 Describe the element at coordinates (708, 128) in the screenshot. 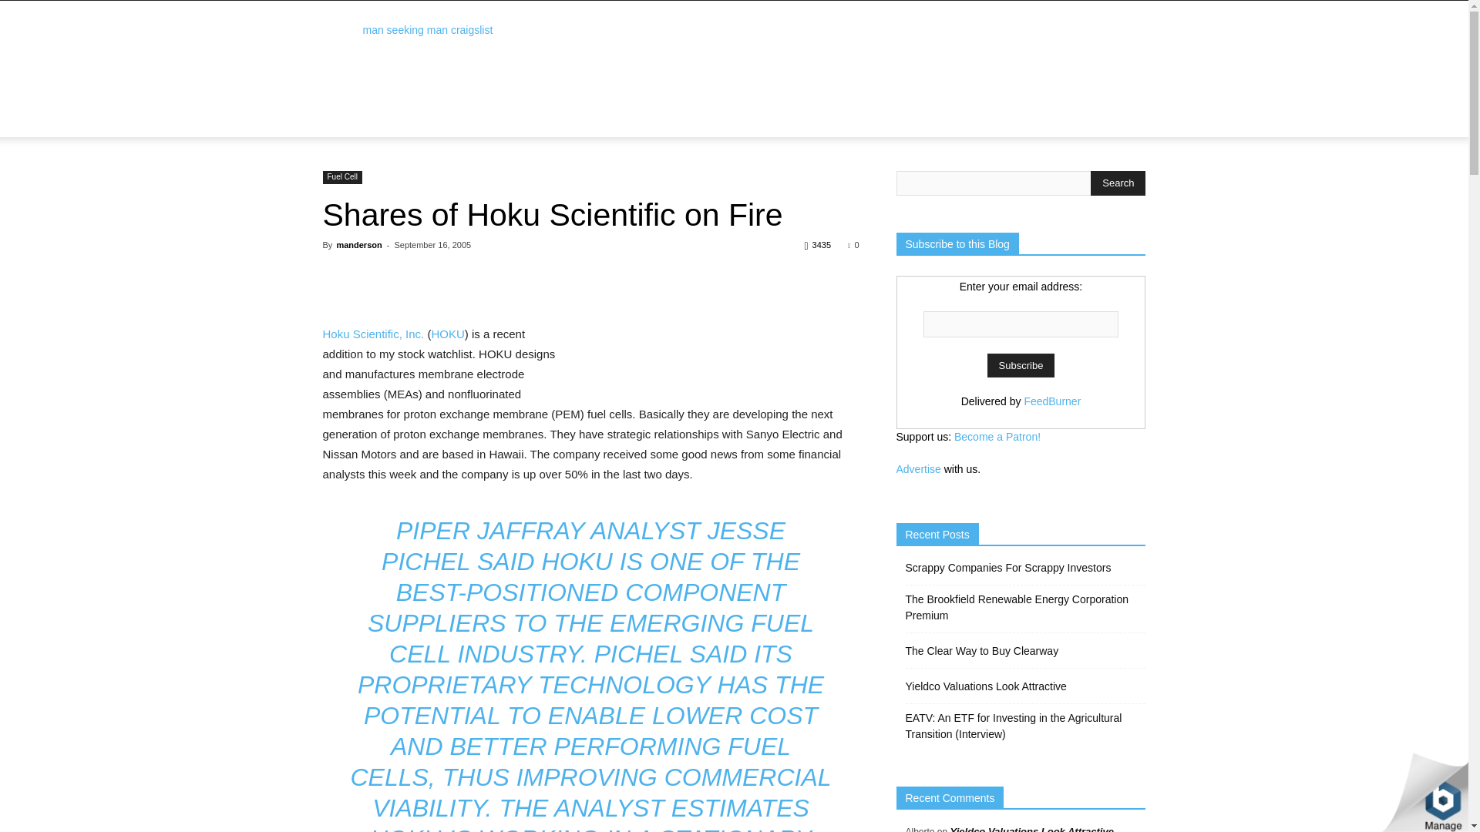

I see `CONTACT` at that location.